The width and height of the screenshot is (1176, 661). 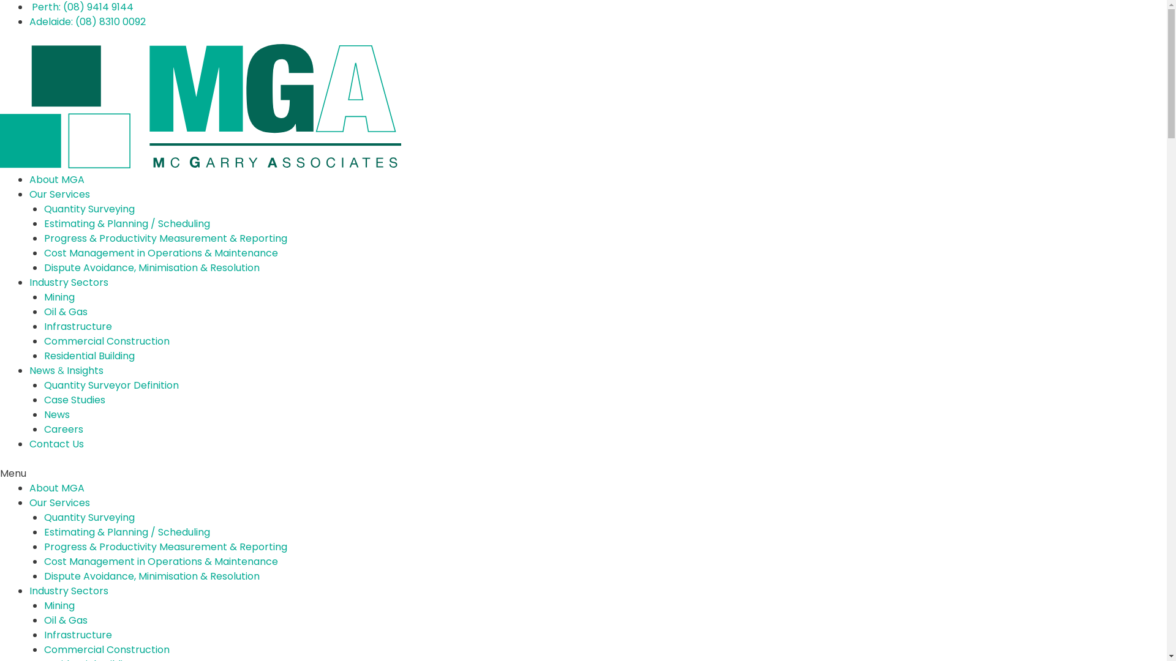 What do you see at coordinates (107, 342) in the screenshot?
I see `Commercial Construction` at bounding box center [107, 342].